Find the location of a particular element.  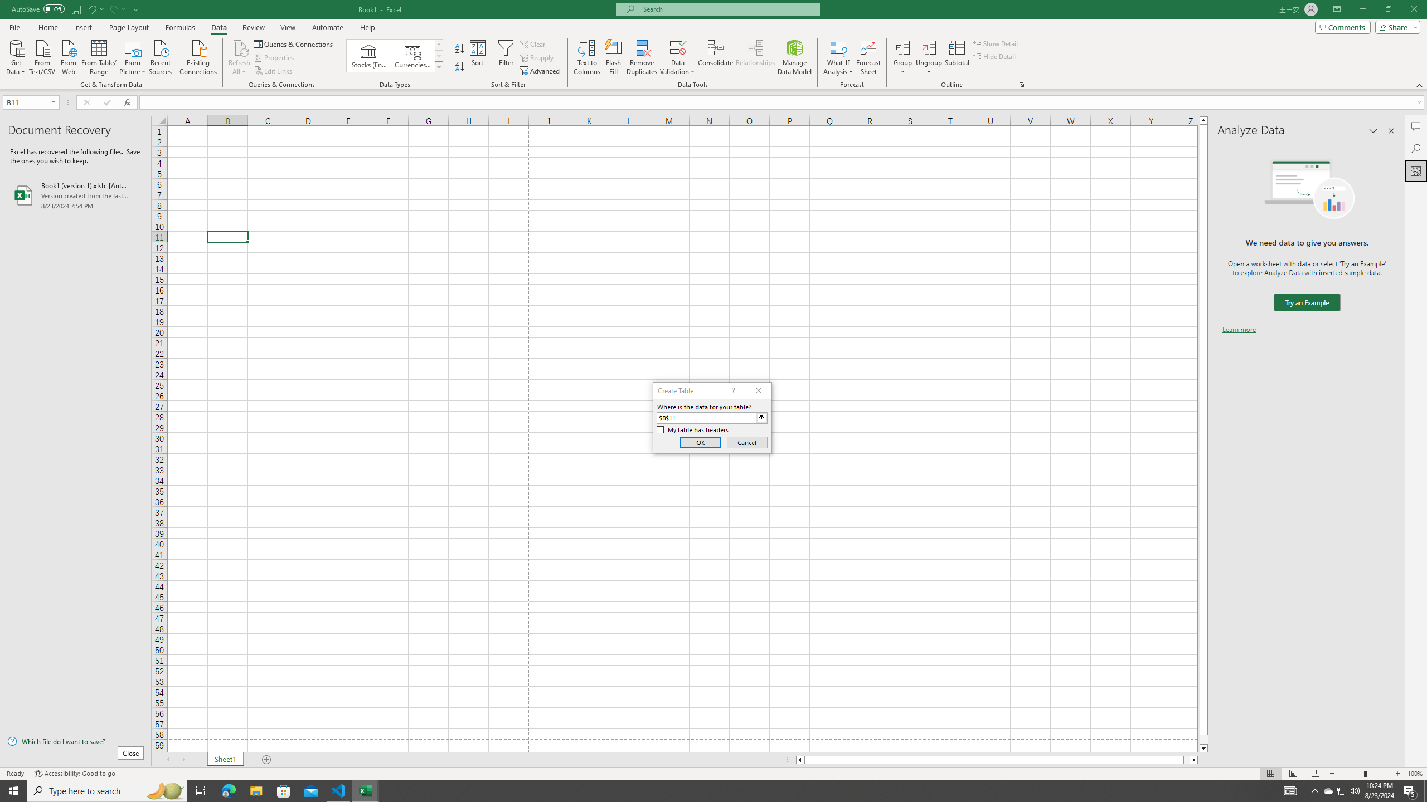

Task Pane Options is located at coordinates (1373, 131).